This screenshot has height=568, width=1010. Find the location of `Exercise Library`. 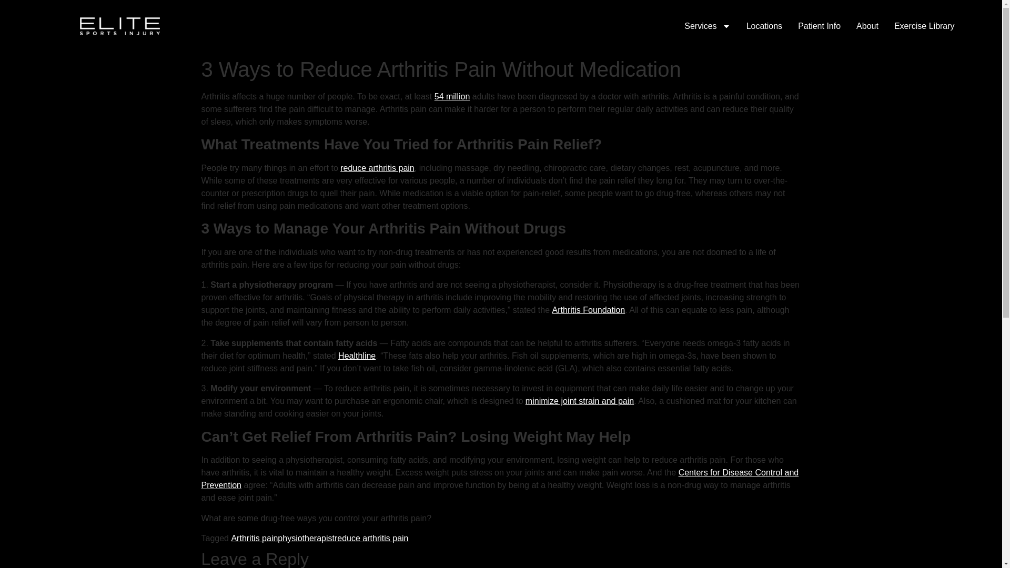

Exercise Library is located at coordinates (924, 26).